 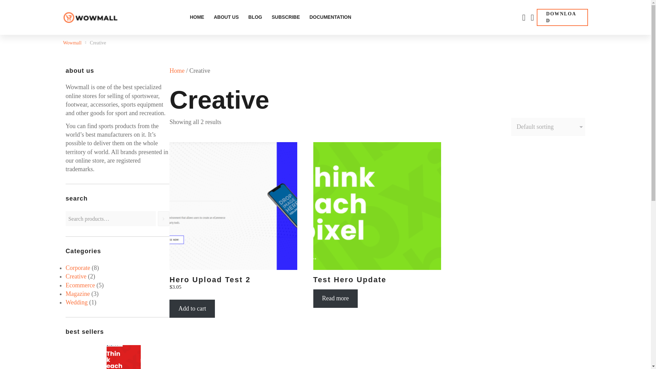 What do you see at coordinates (562, 17) in the screenshot?
I see `DOWNLOAD` at bounding box center [562, 17].